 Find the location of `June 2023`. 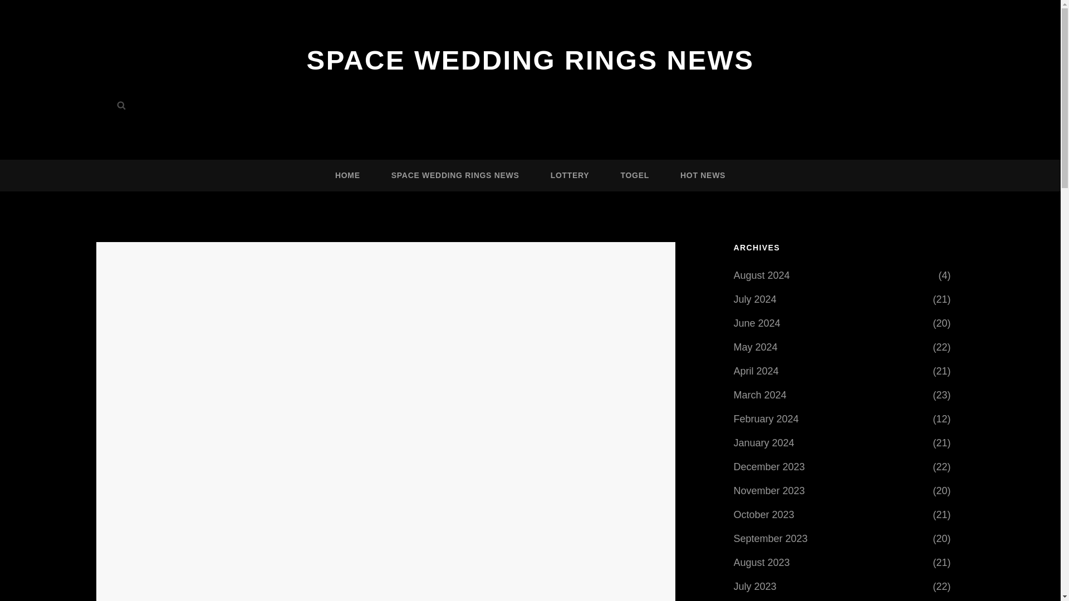

June 2023 is located at coordinates (757, 600).